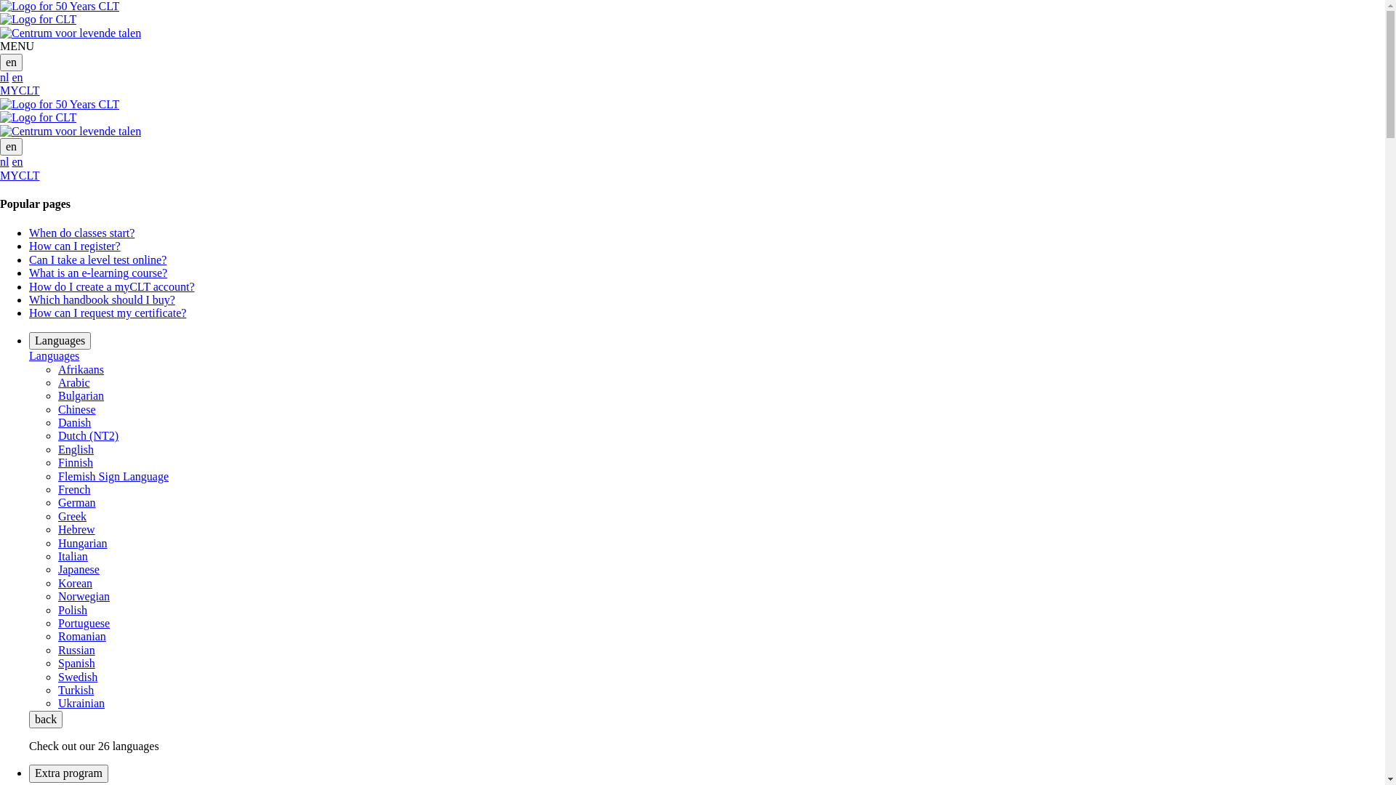 The height and width of the screenshot is (785, 1396). I want to click on Norwegian, so click(84, 596).